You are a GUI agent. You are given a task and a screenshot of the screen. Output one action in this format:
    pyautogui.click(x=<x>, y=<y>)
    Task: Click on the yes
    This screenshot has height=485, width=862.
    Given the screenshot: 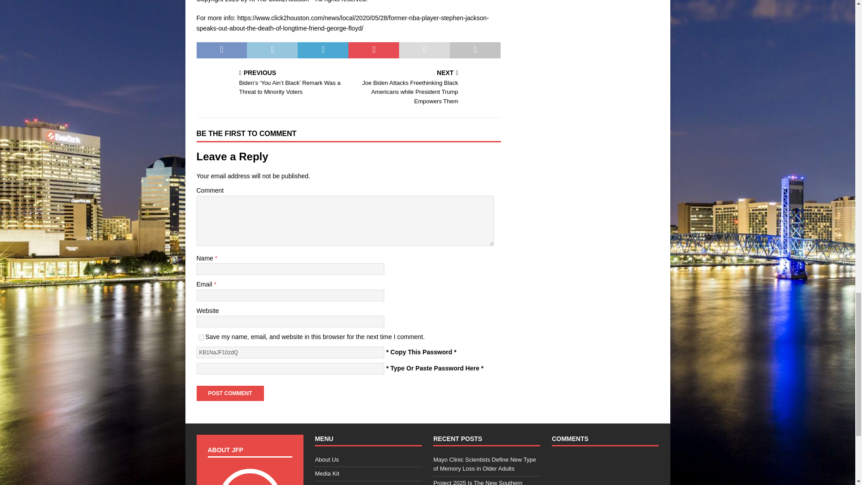 What is the action you would take?
    pyautogui.click(x=201, y=338)
    